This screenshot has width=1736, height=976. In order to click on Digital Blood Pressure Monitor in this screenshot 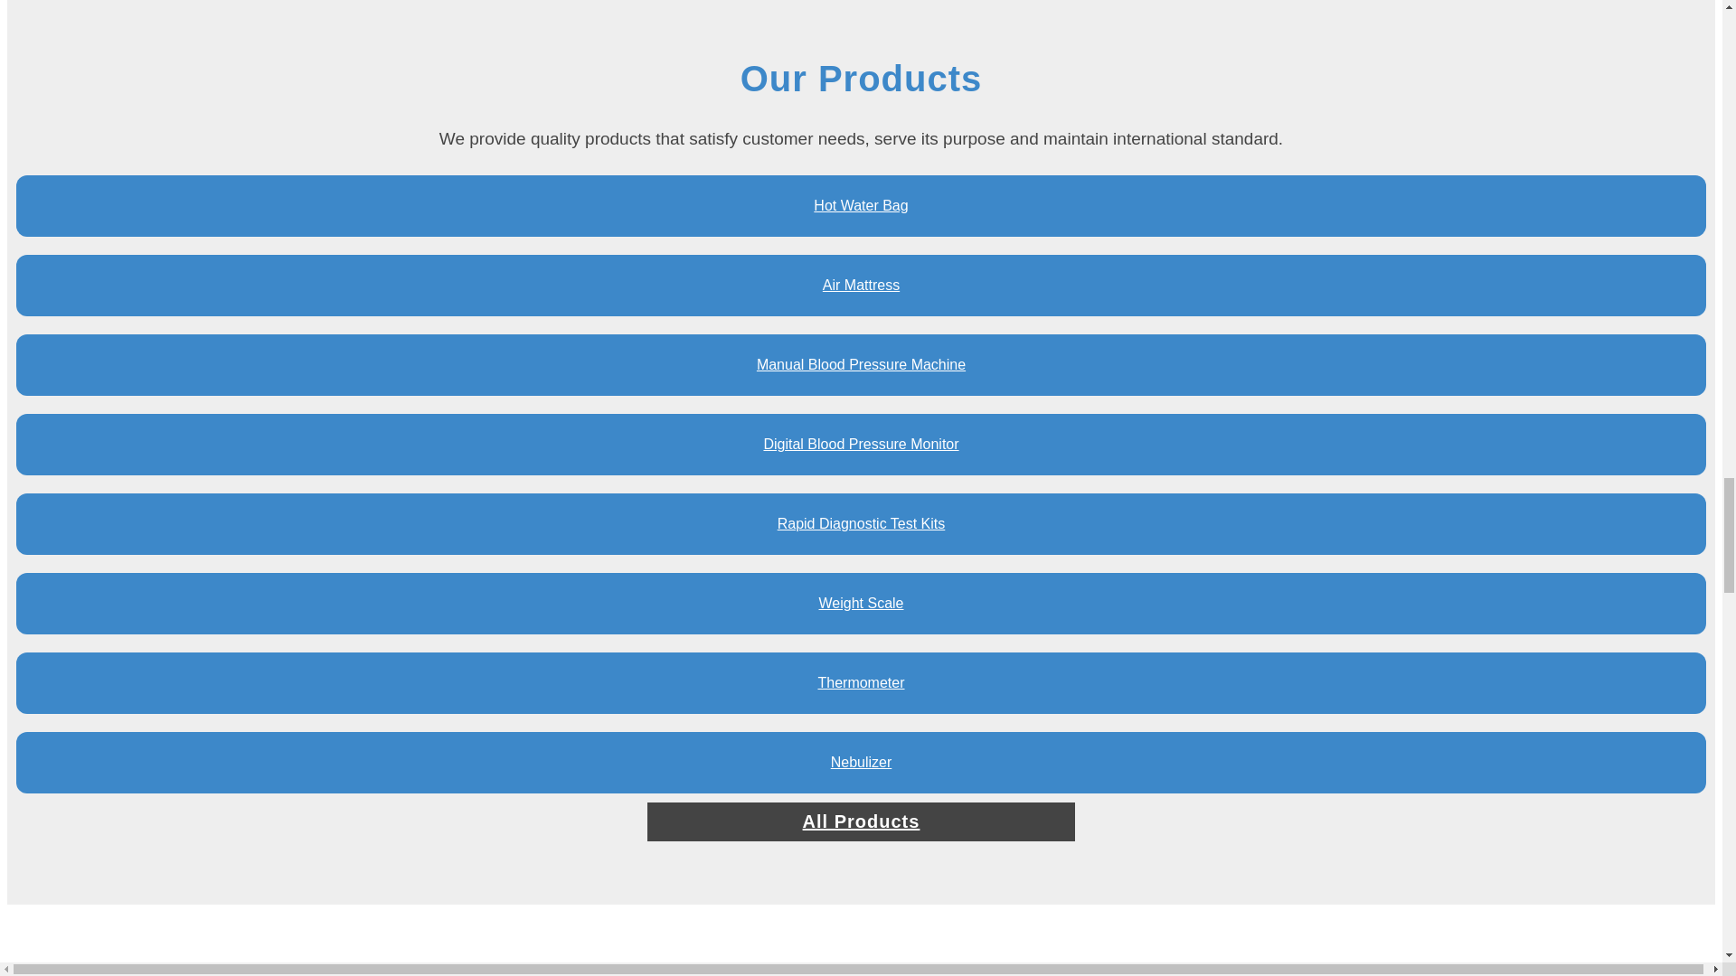, I will do `click(861, 444)`.